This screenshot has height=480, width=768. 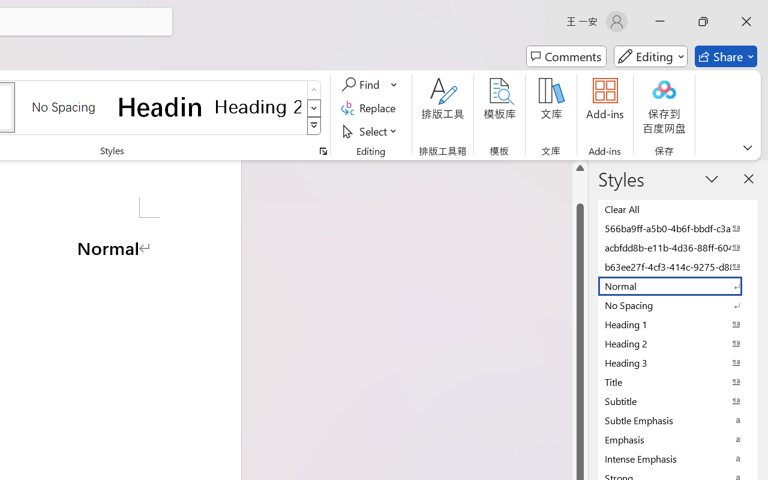 I want to click on Close this message, so click(x=758, y=53).